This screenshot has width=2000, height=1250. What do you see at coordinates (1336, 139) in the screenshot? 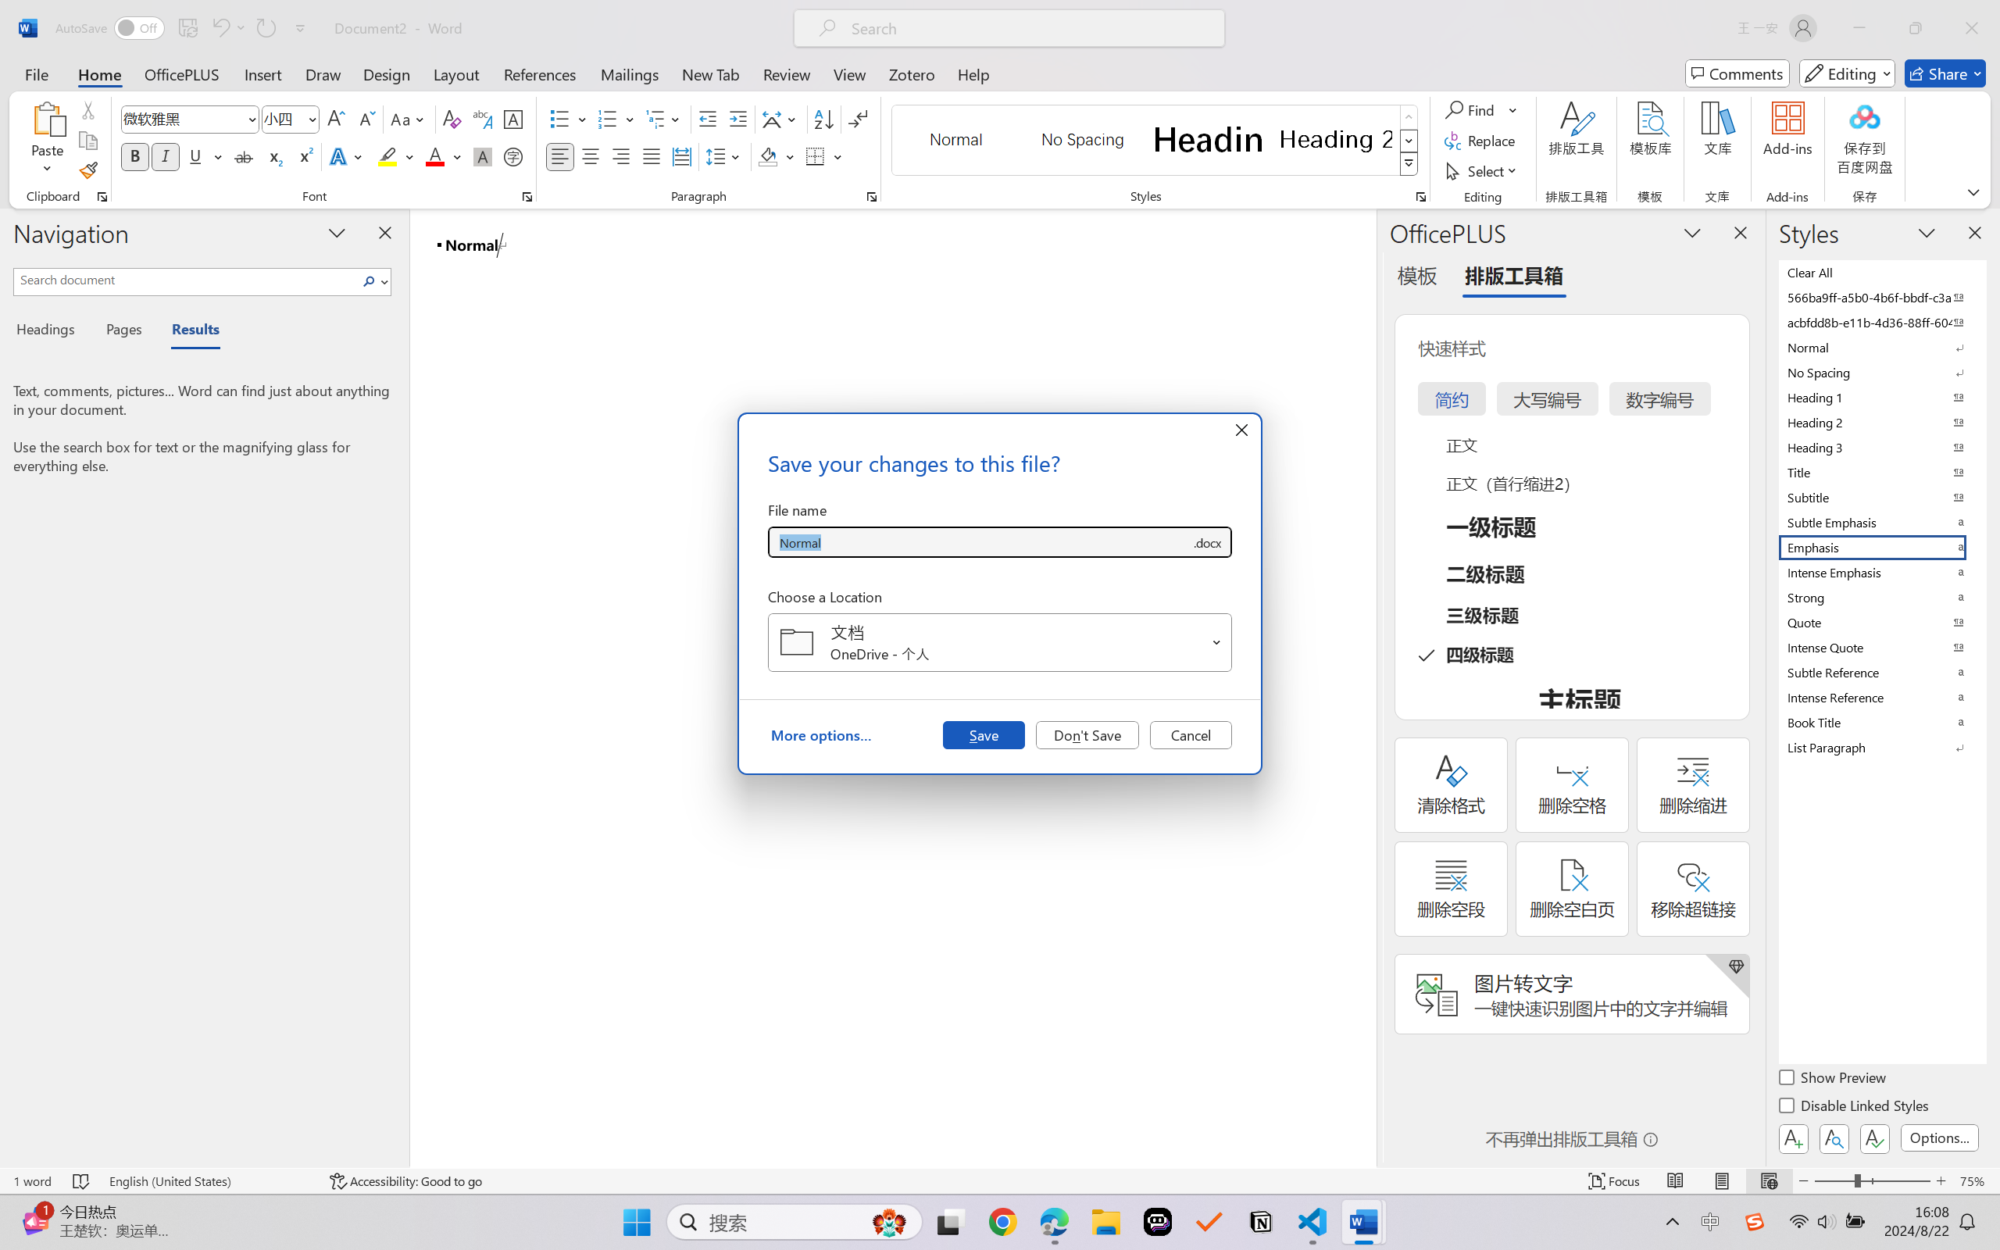
I see `Heading 2` at bounding box center [1336, 139].